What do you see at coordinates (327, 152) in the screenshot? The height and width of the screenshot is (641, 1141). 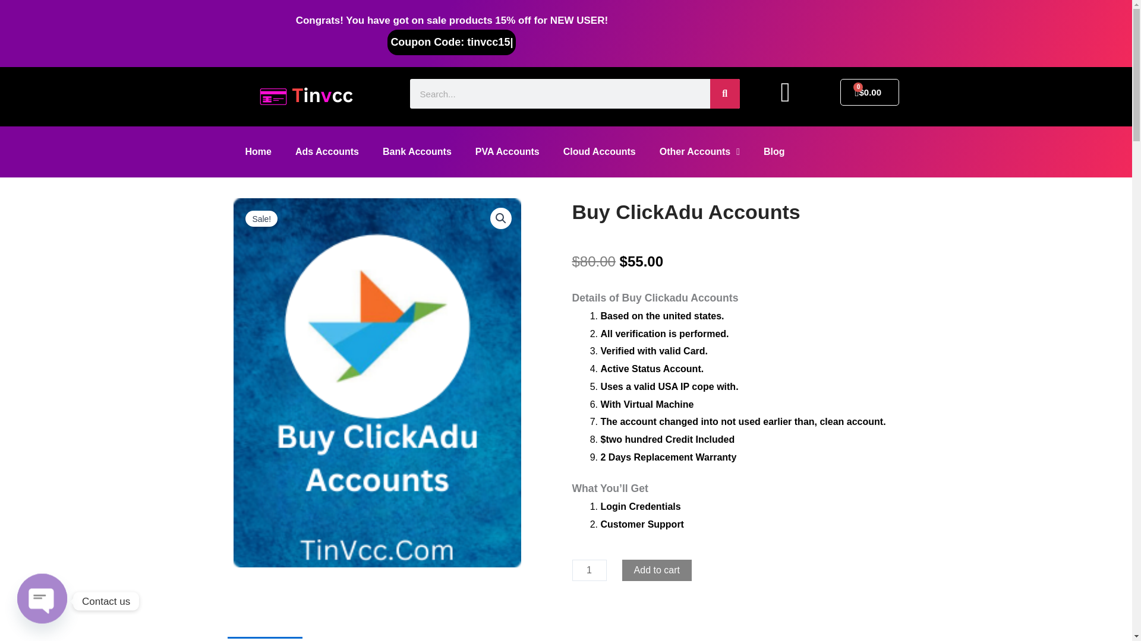 I see `Ads Accounts` at bounding box center [327, 152].